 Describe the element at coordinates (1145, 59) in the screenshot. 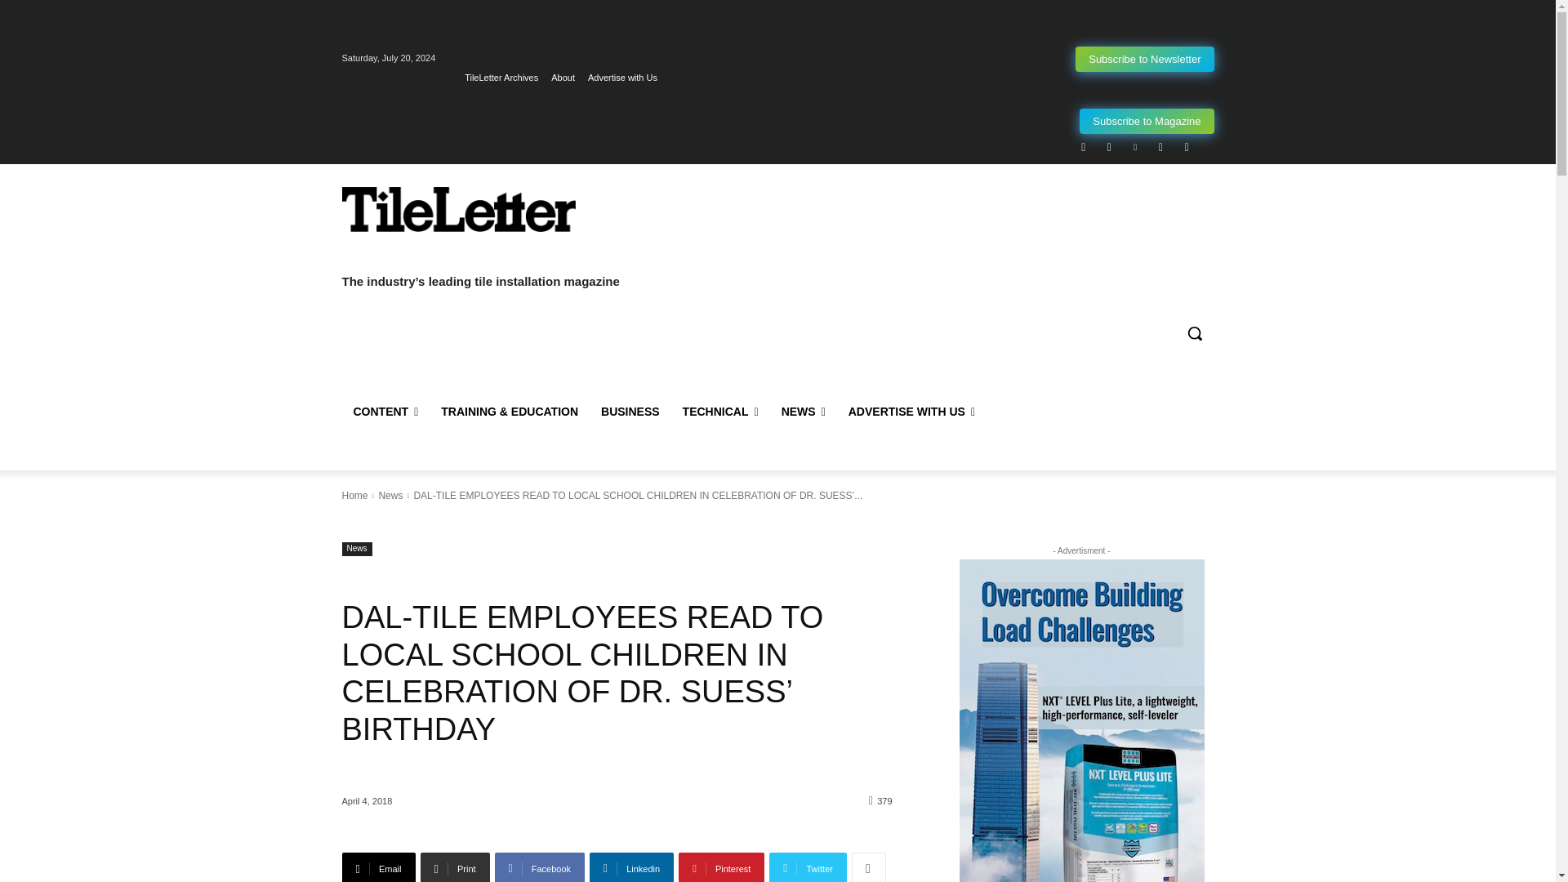

I see `Subscribe to Newsletter` at that location.